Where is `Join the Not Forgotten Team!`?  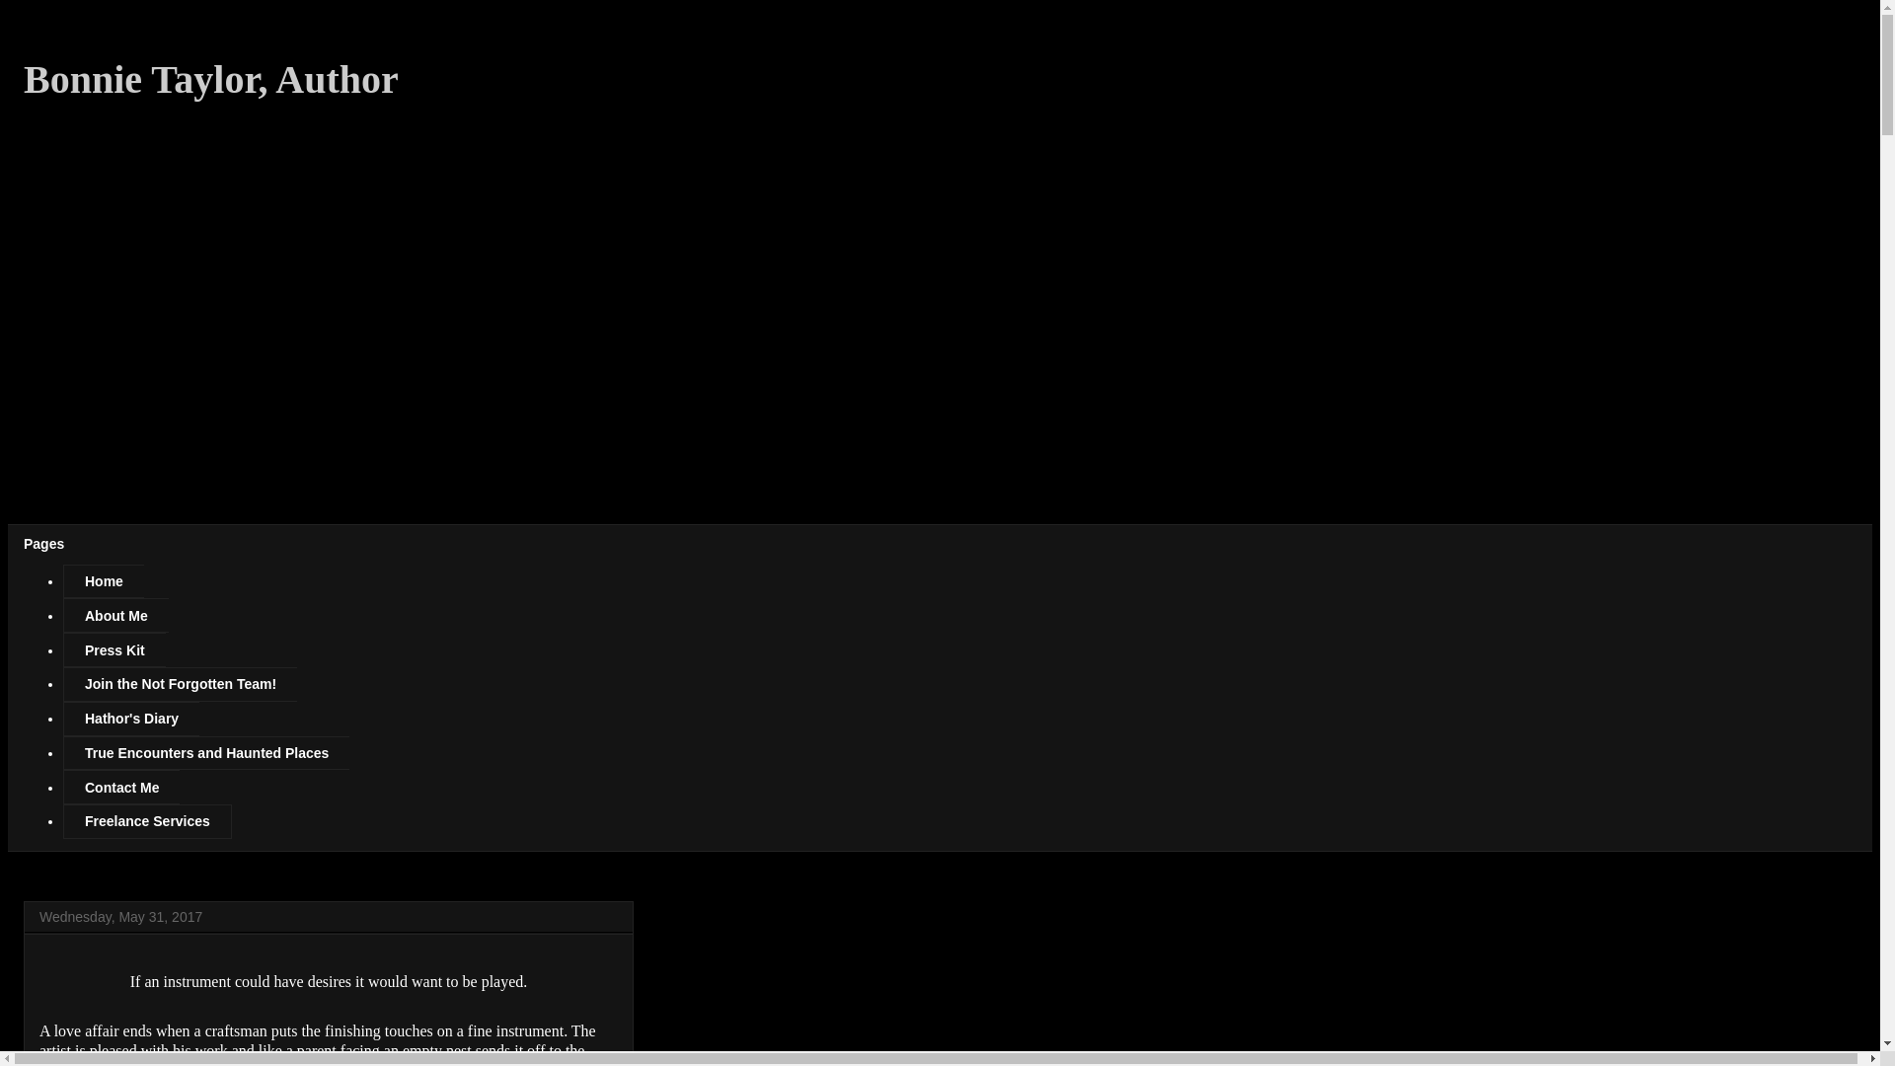 Join the Not Forgotten Team! is located at coordinates (180, 684).